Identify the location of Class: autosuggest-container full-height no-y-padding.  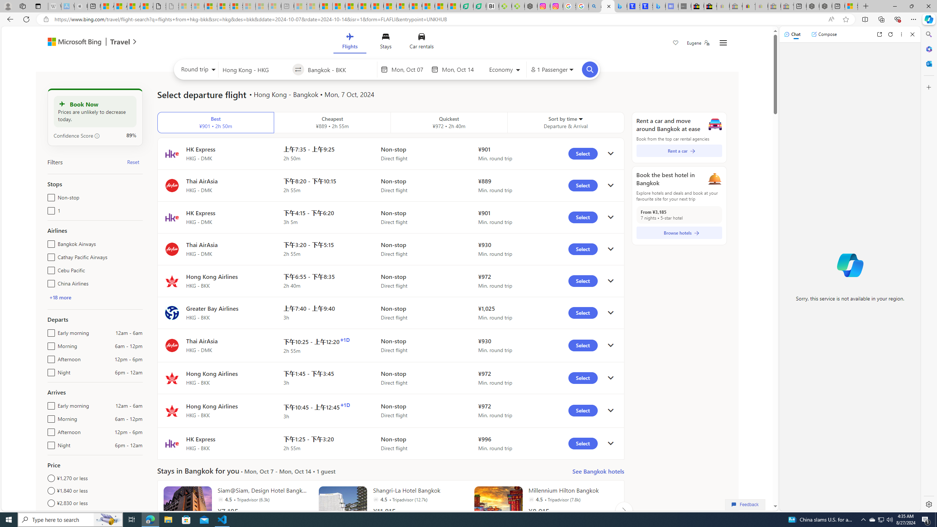
(340, 69).